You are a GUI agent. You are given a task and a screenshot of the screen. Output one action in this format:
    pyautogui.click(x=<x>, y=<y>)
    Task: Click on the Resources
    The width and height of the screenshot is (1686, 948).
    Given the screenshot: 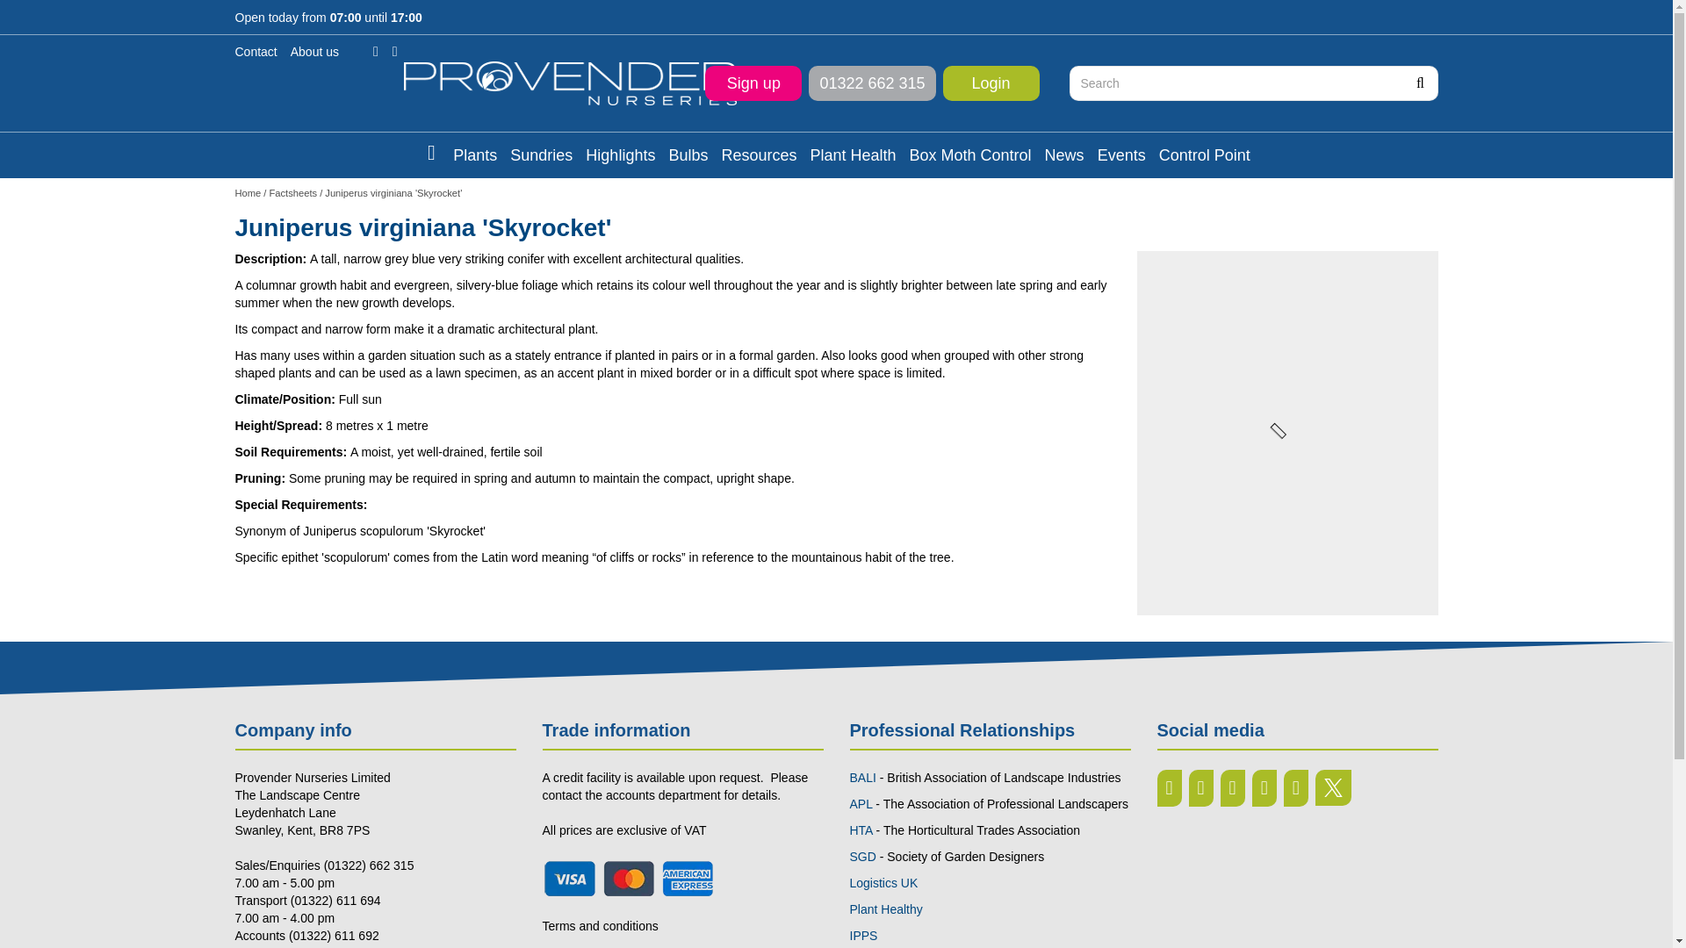 What is the action you would take?
    pyautogui.click(x=759, y=154)
    